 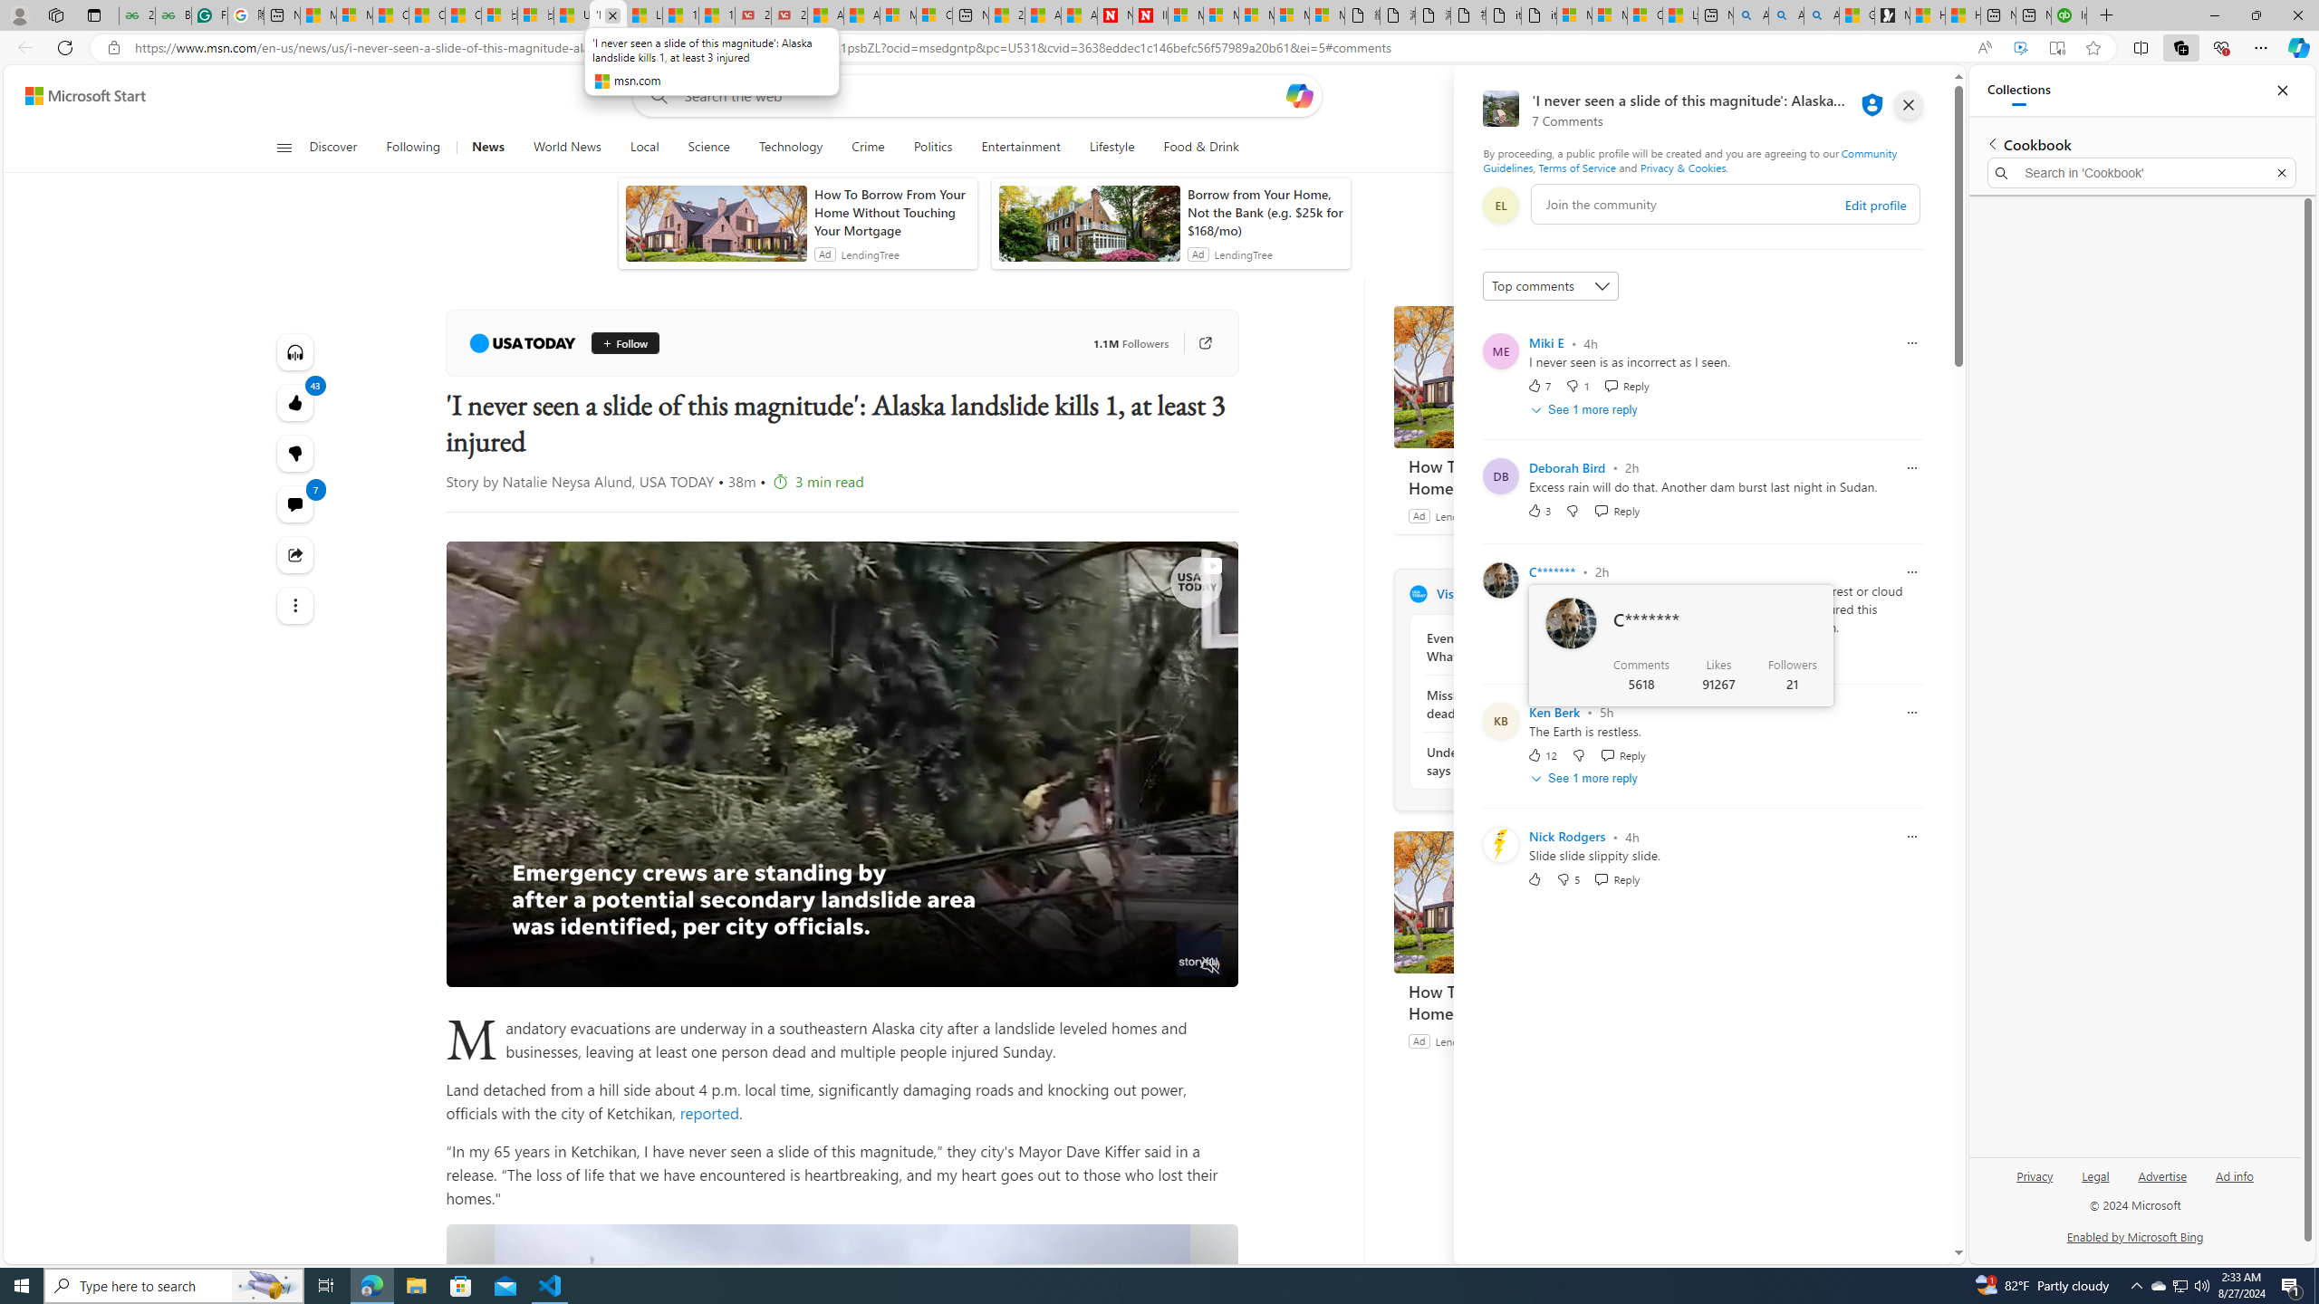 What do you see at coordinates (625, 343) in the screenshot?
I see `Follow` at bounding box center [625, 343].